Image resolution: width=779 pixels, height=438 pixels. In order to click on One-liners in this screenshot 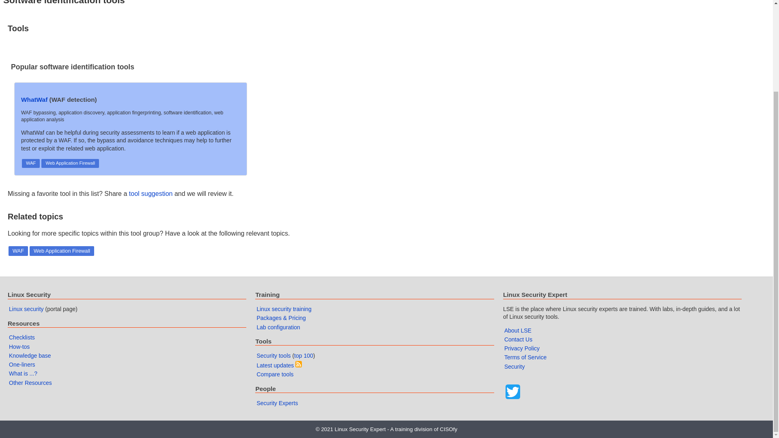, I will do `click(22, 365)`.